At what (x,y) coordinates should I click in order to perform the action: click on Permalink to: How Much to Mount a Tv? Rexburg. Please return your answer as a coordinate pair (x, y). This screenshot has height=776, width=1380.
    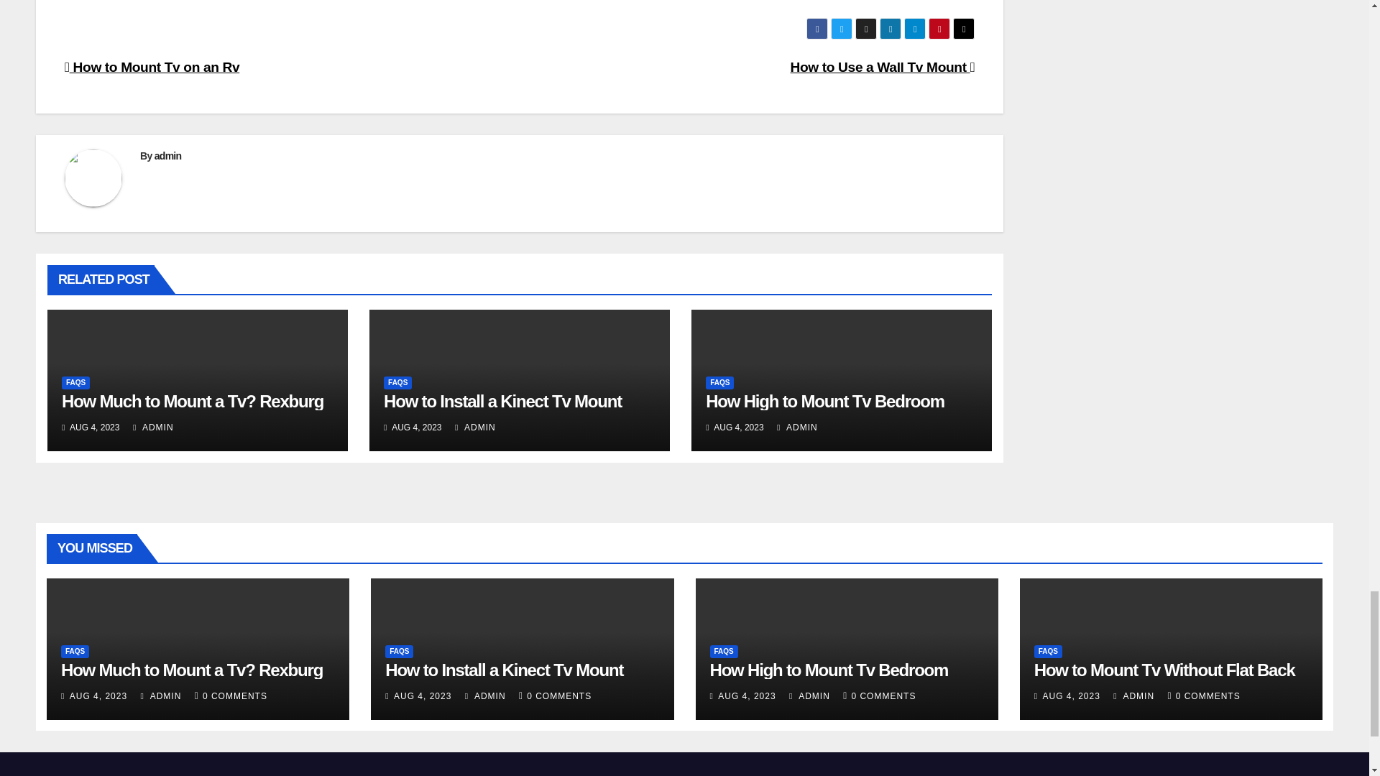
    Looking at the image, I should click on (191, 670).